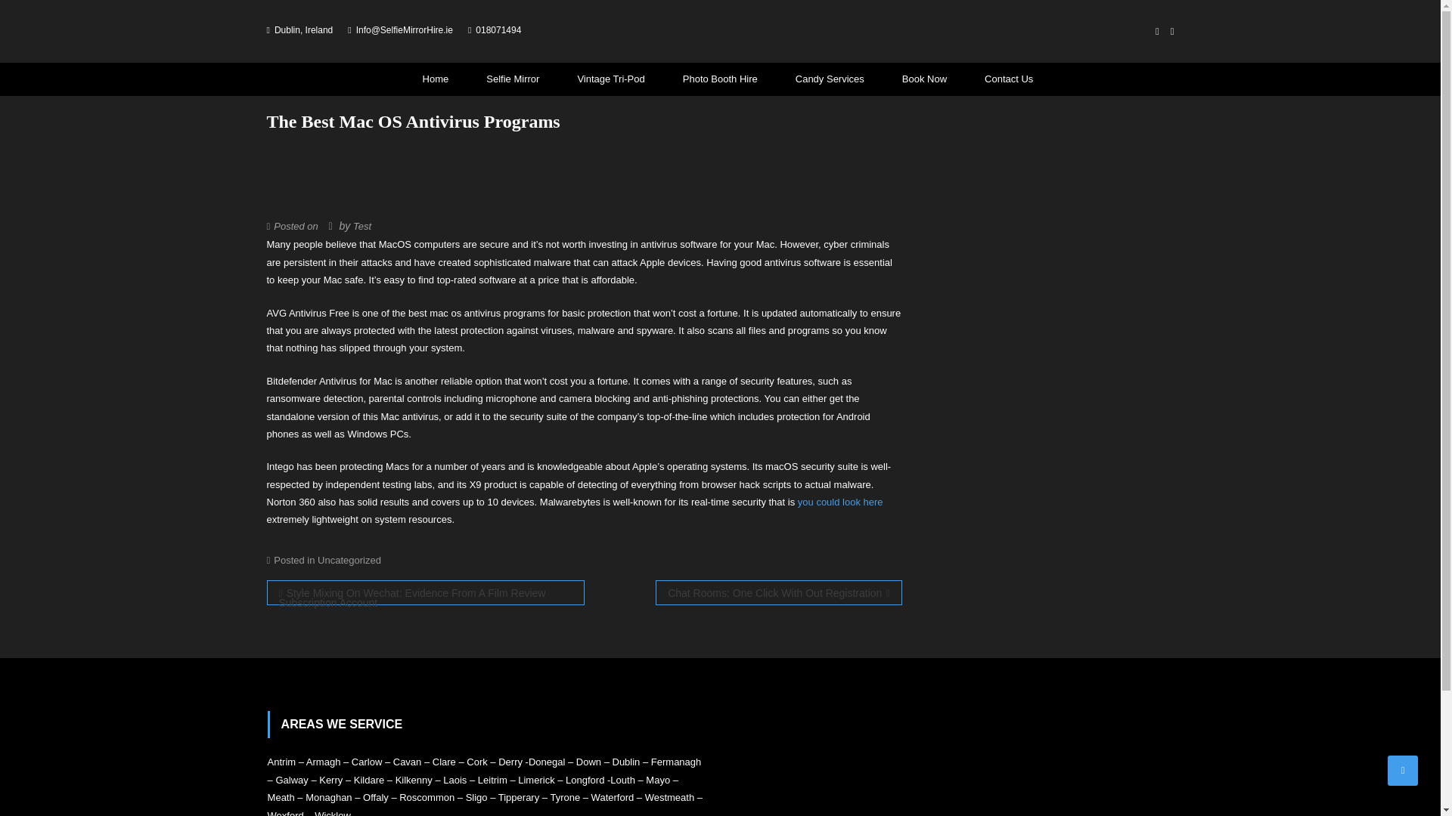  What do you see at coordinates (361, 225) in the screenshot?
I see `Test` at bounding box center [361, 225].